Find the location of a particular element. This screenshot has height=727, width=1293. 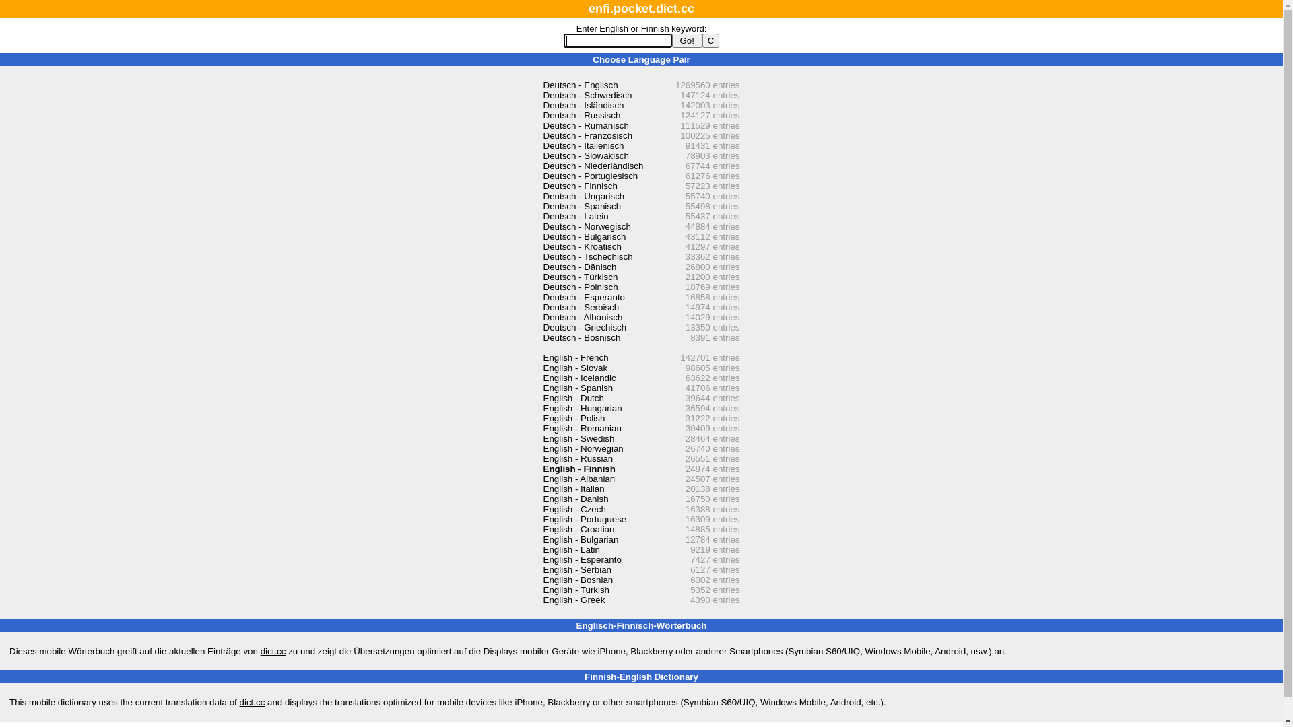

English - Danish is located at coordinates (575, 499).